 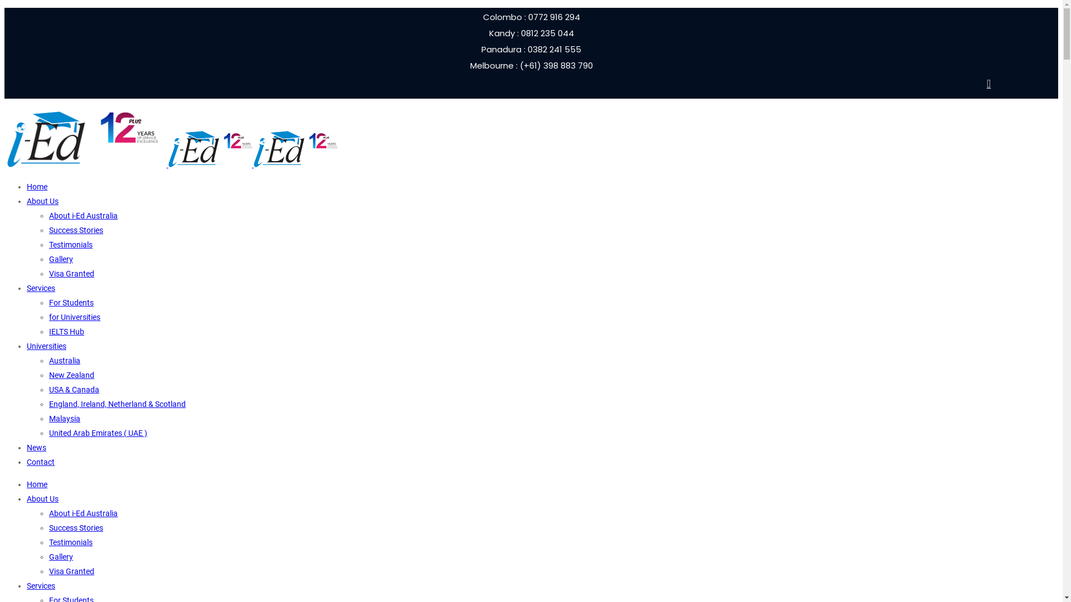 I want to click on New Zealand, so click(x=71, y=375).